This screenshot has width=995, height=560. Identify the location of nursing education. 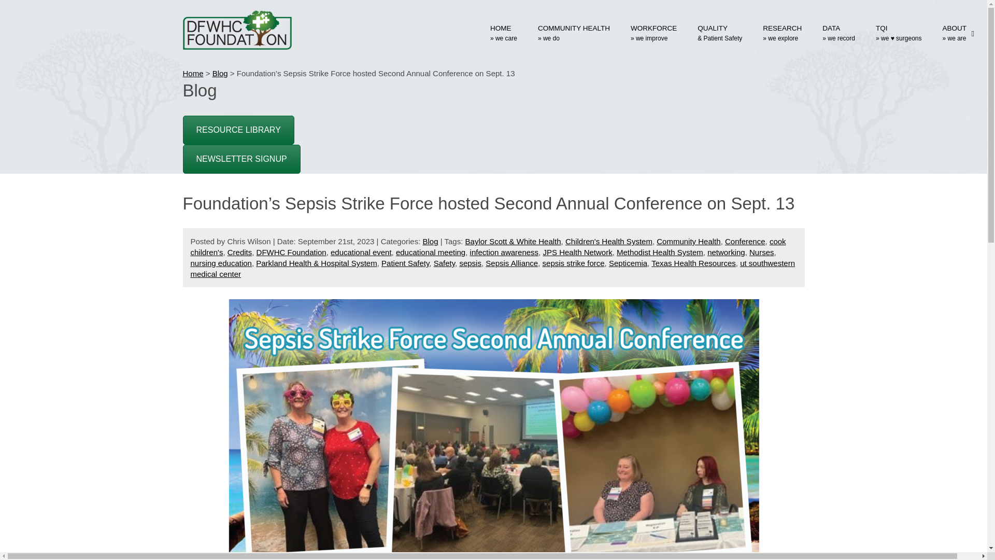
(221, 263).